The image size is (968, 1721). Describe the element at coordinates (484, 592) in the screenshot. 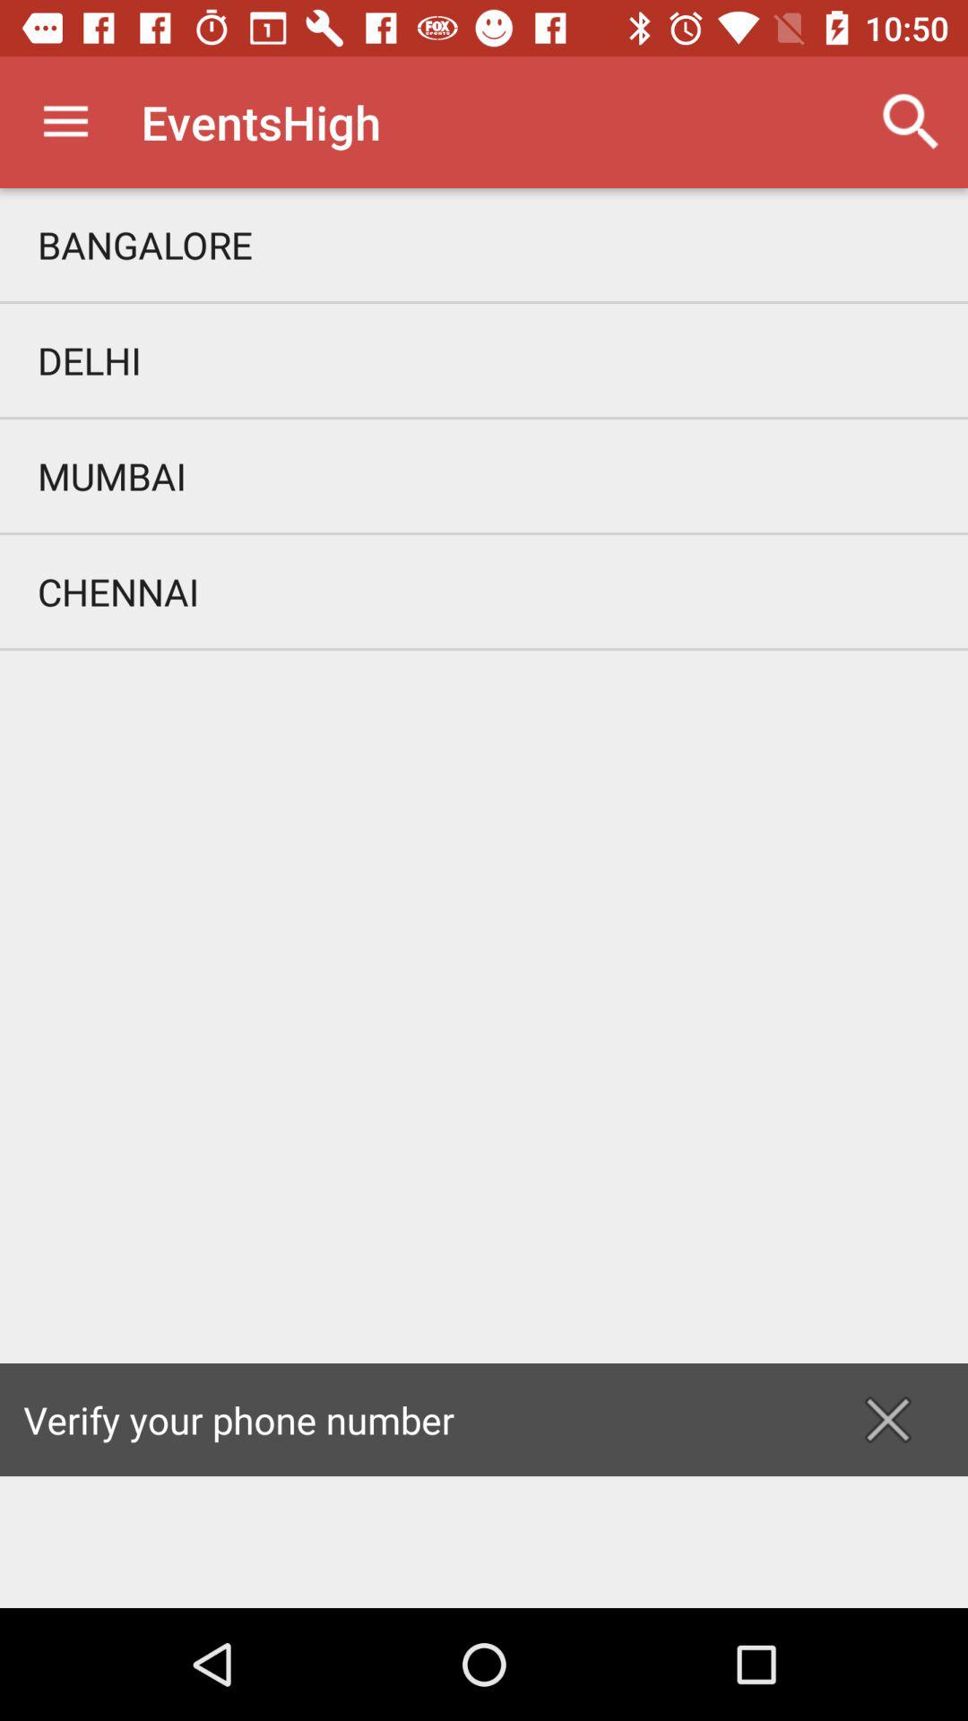

I see `jump to chennai item` at that location.